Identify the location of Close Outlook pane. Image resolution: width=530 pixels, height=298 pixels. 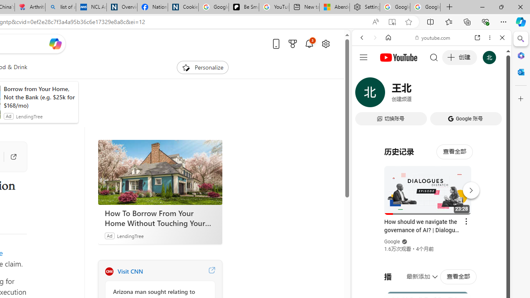
(521, 72).